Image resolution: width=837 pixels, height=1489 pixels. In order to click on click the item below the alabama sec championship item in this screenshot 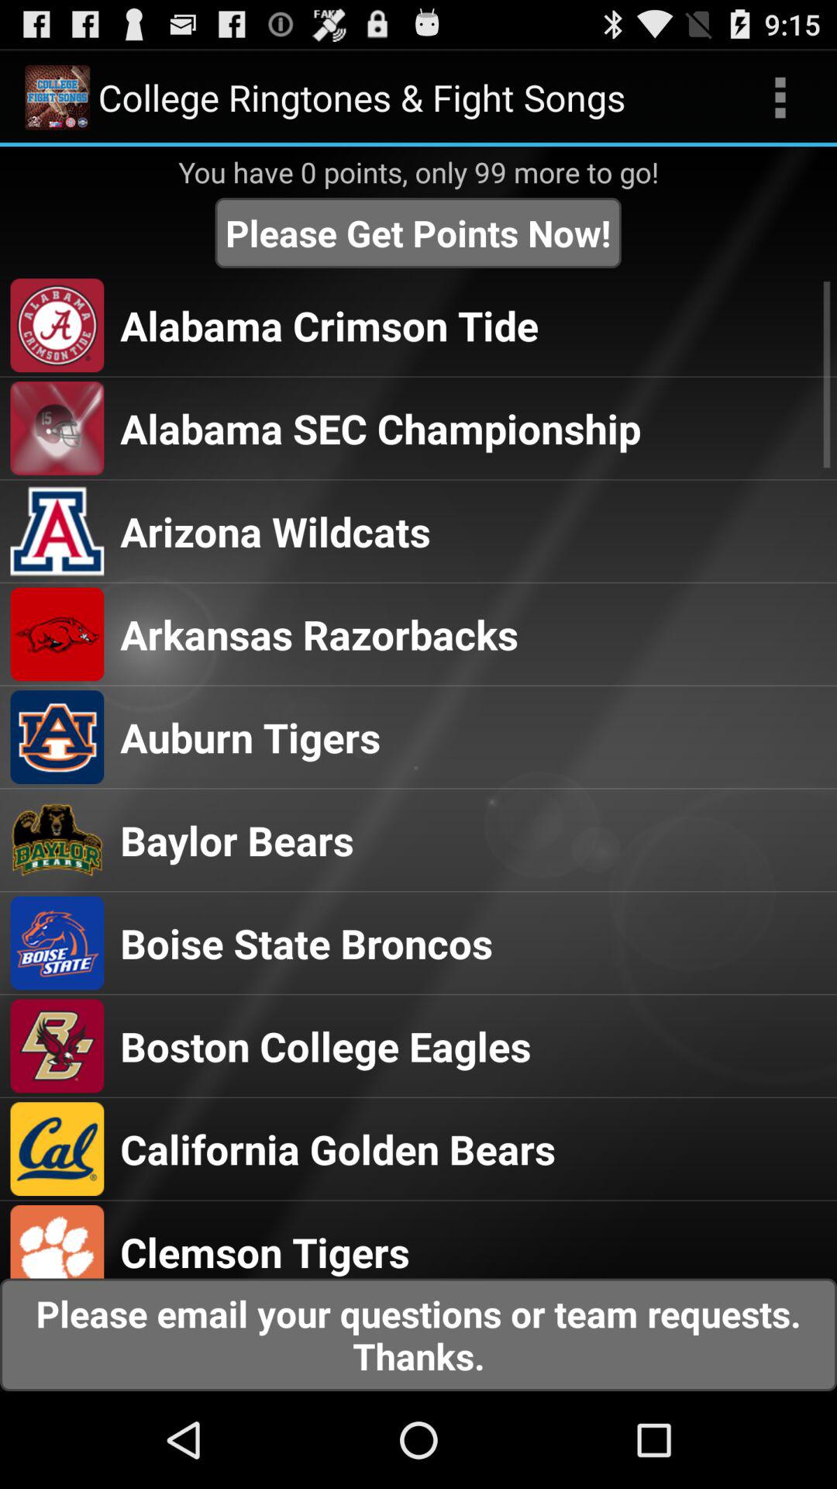, I will do `click(275, 531)`.